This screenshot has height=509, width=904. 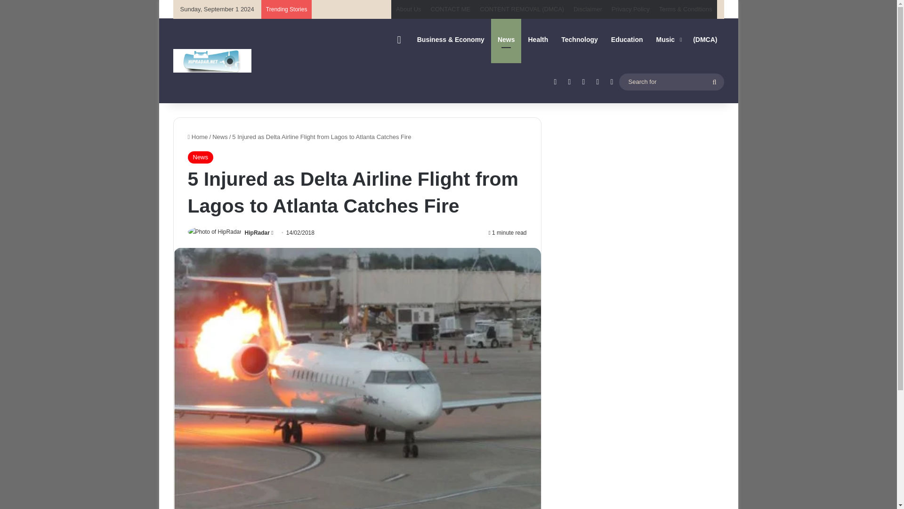 What do you see at coordinates (588, 9) in the screenshot?
I see `Disclaimer` at bounding box center [588, 9].